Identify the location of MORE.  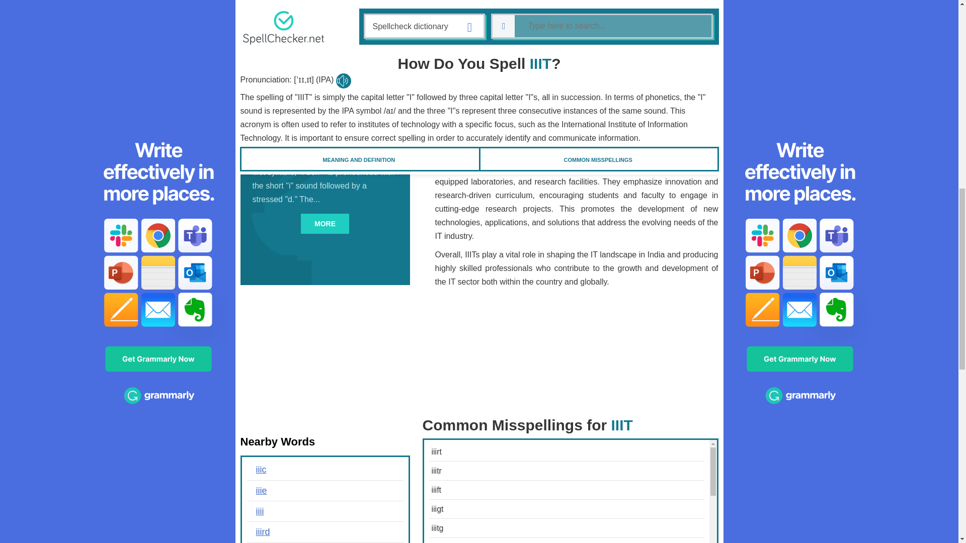
(325, 224).